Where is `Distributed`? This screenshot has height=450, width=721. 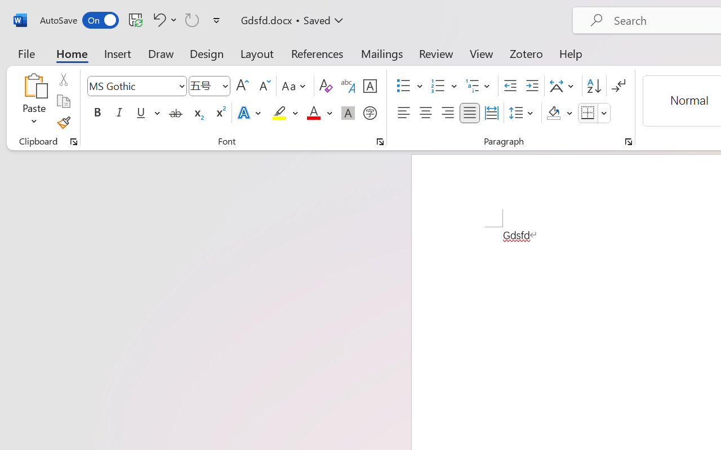
Distributed is located at coordinates (491, 113).